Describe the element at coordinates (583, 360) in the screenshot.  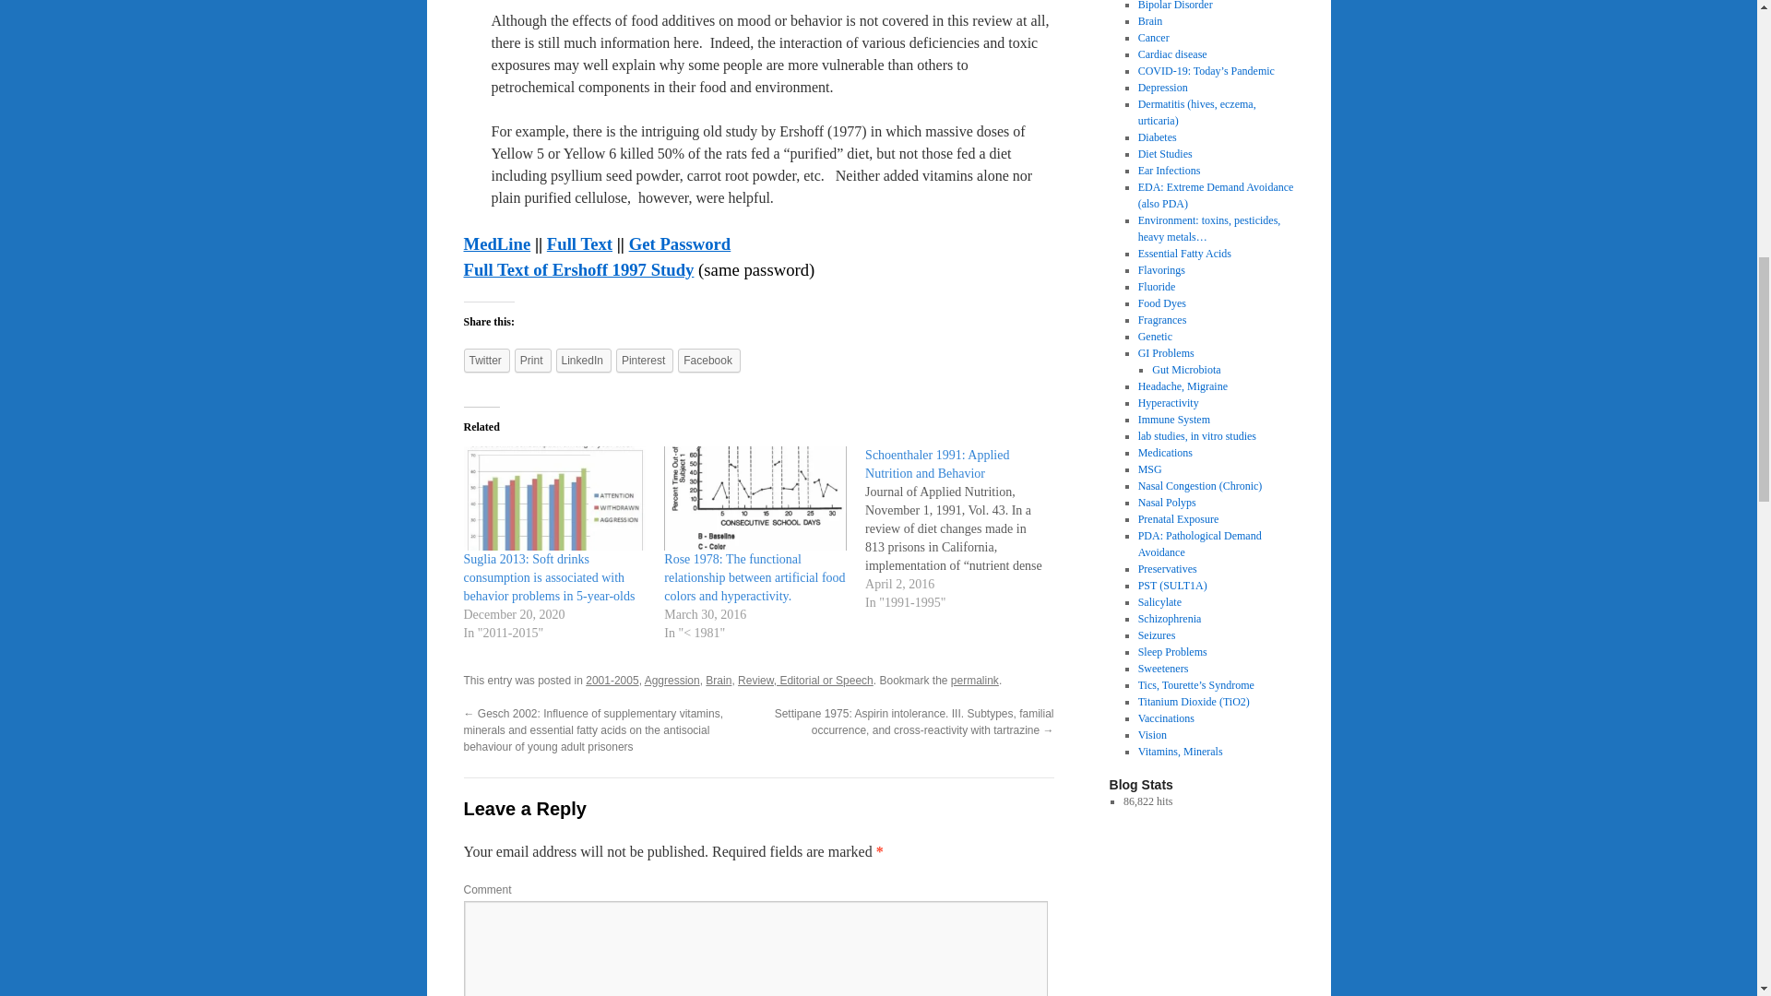
I see `LinkedIn` at that location.